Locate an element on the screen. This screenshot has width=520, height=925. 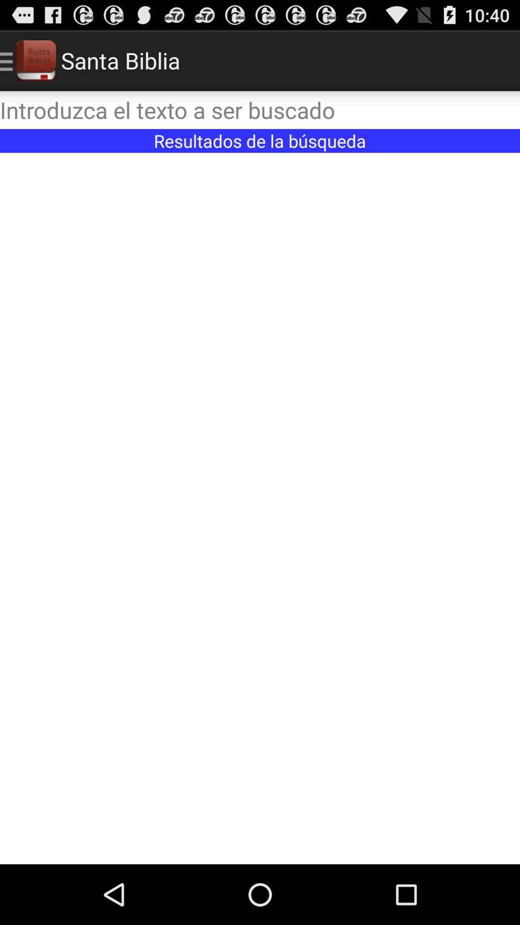
enter text is located at coordinates (260, 110).